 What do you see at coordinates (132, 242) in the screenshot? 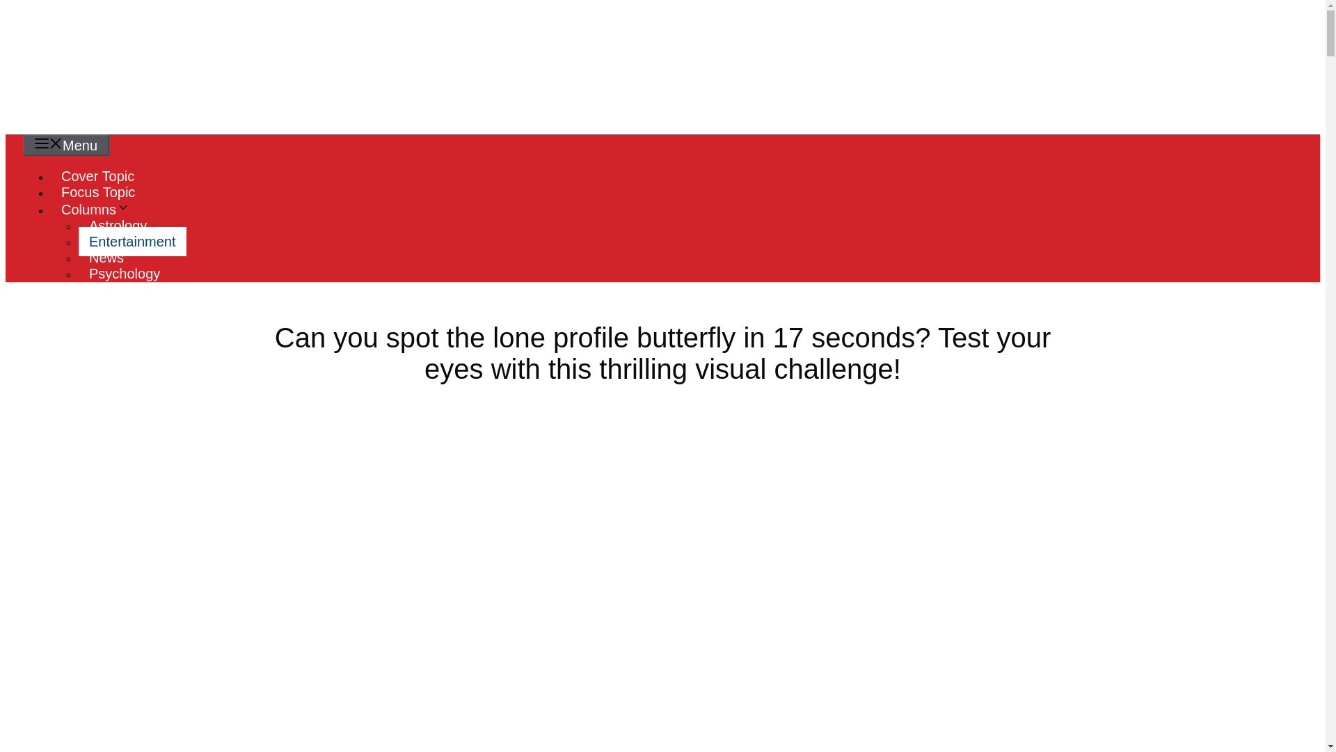
I see `Entertainment` at bounding box center [132, 242].